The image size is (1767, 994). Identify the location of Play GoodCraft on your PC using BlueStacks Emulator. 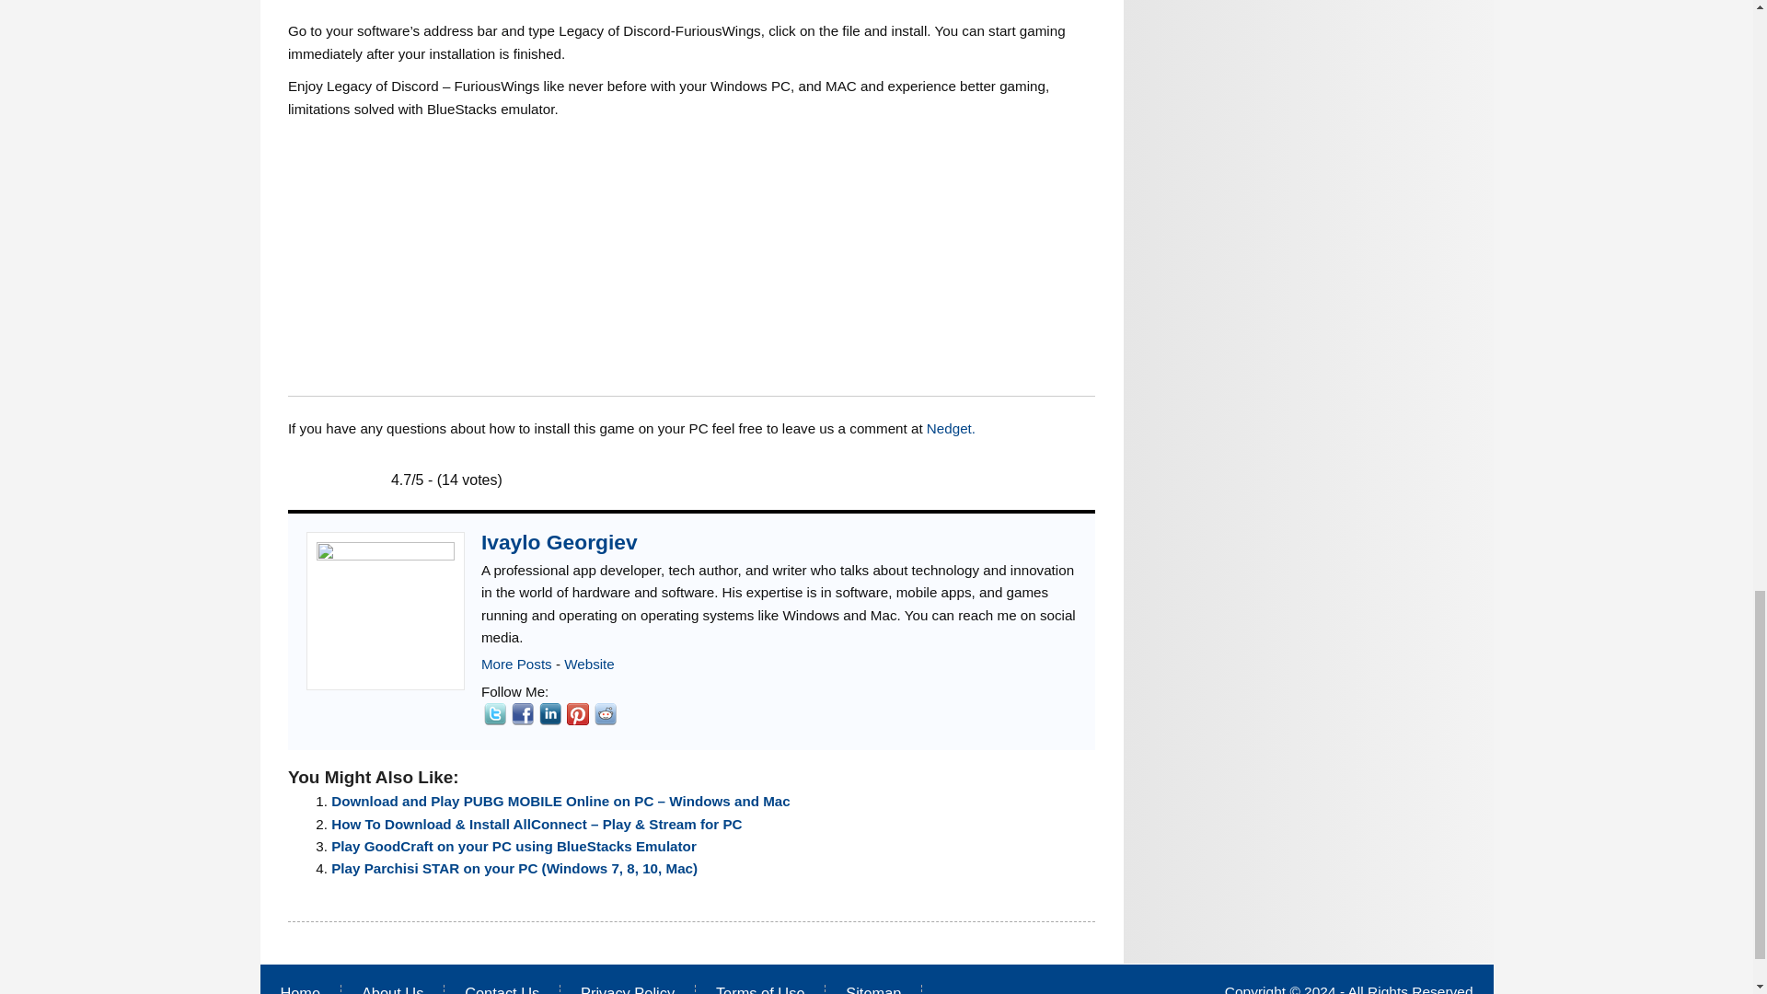
(514, 846).